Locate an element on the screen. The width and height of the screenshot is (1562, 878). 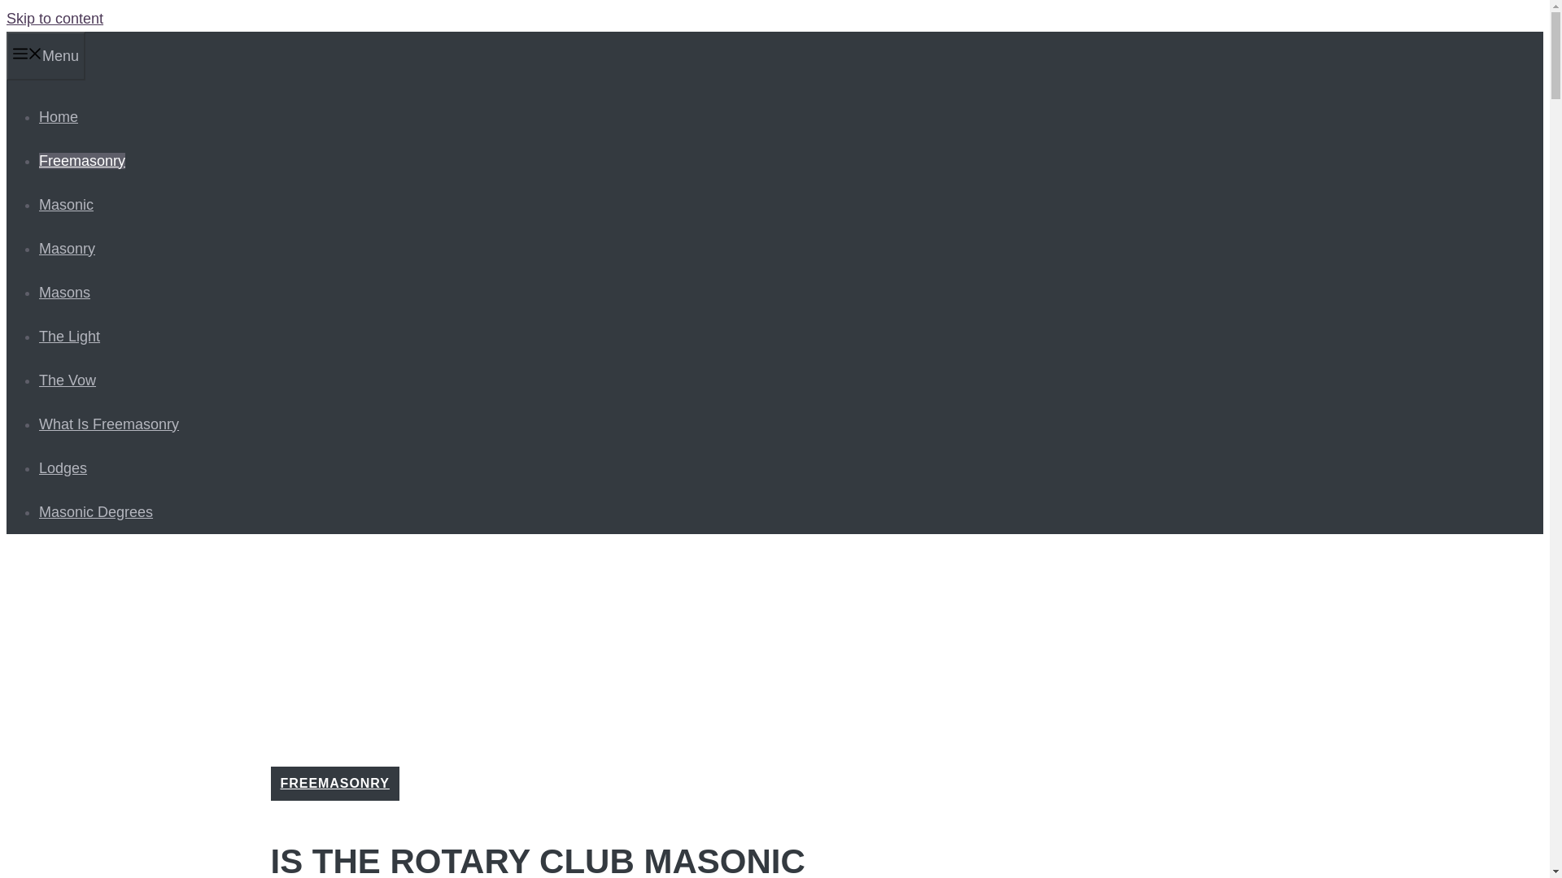
Freemasonry is located at coordinates (81, 161).